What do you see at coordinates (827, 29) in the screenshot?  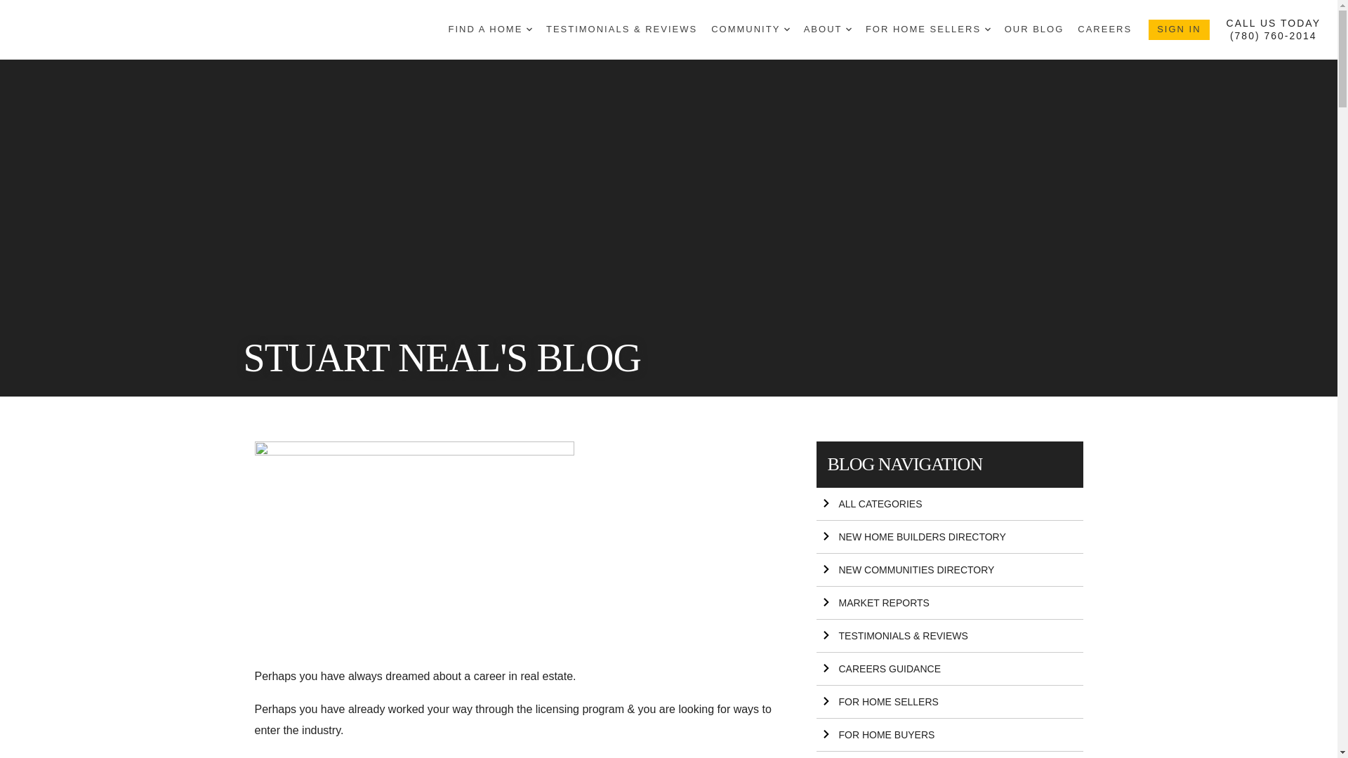 I see `ABOUT DROPDOWN ARROW` at bounding box center [827, 29].